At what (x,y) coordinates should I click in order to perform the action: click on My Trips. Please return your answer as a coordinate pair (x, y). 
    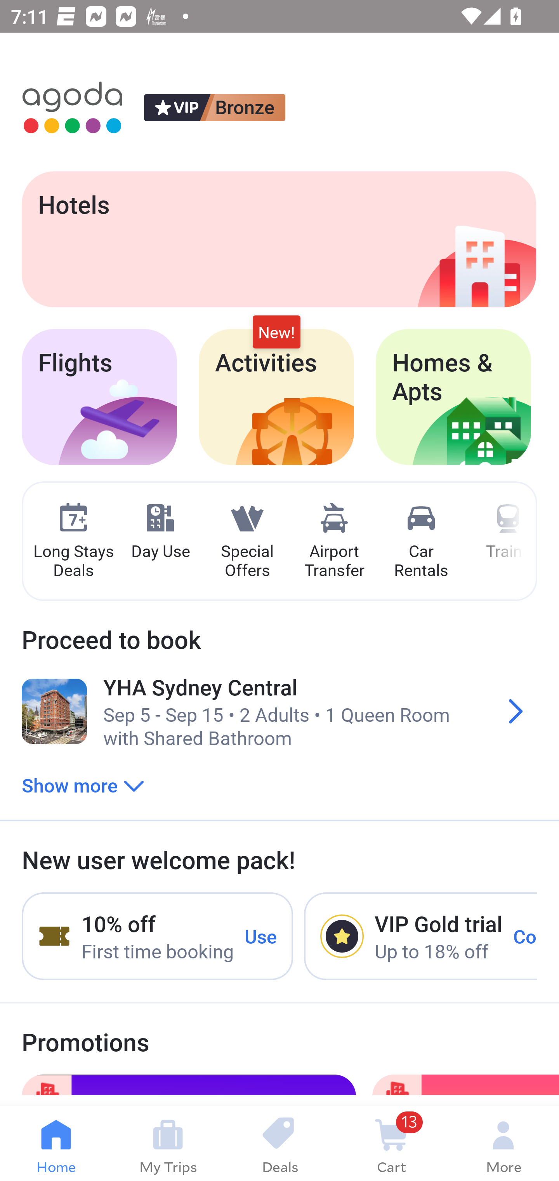
    Looking at the image, I should click on (168, 1144).